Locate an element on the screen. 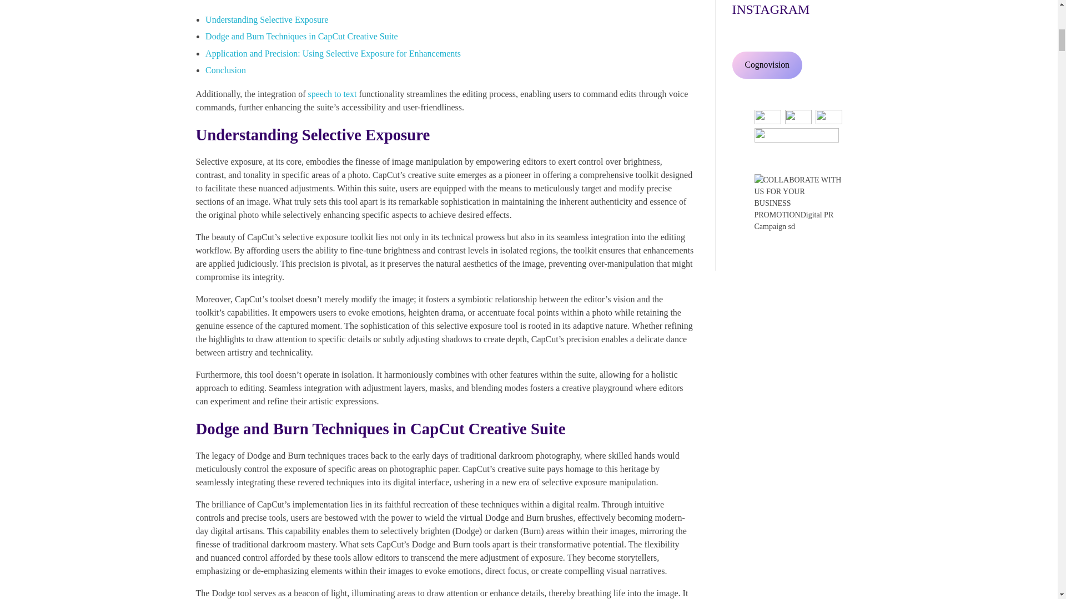 The height and width of the screenshot is (599, 1066). speech to text is located at coordinates (332, 94).